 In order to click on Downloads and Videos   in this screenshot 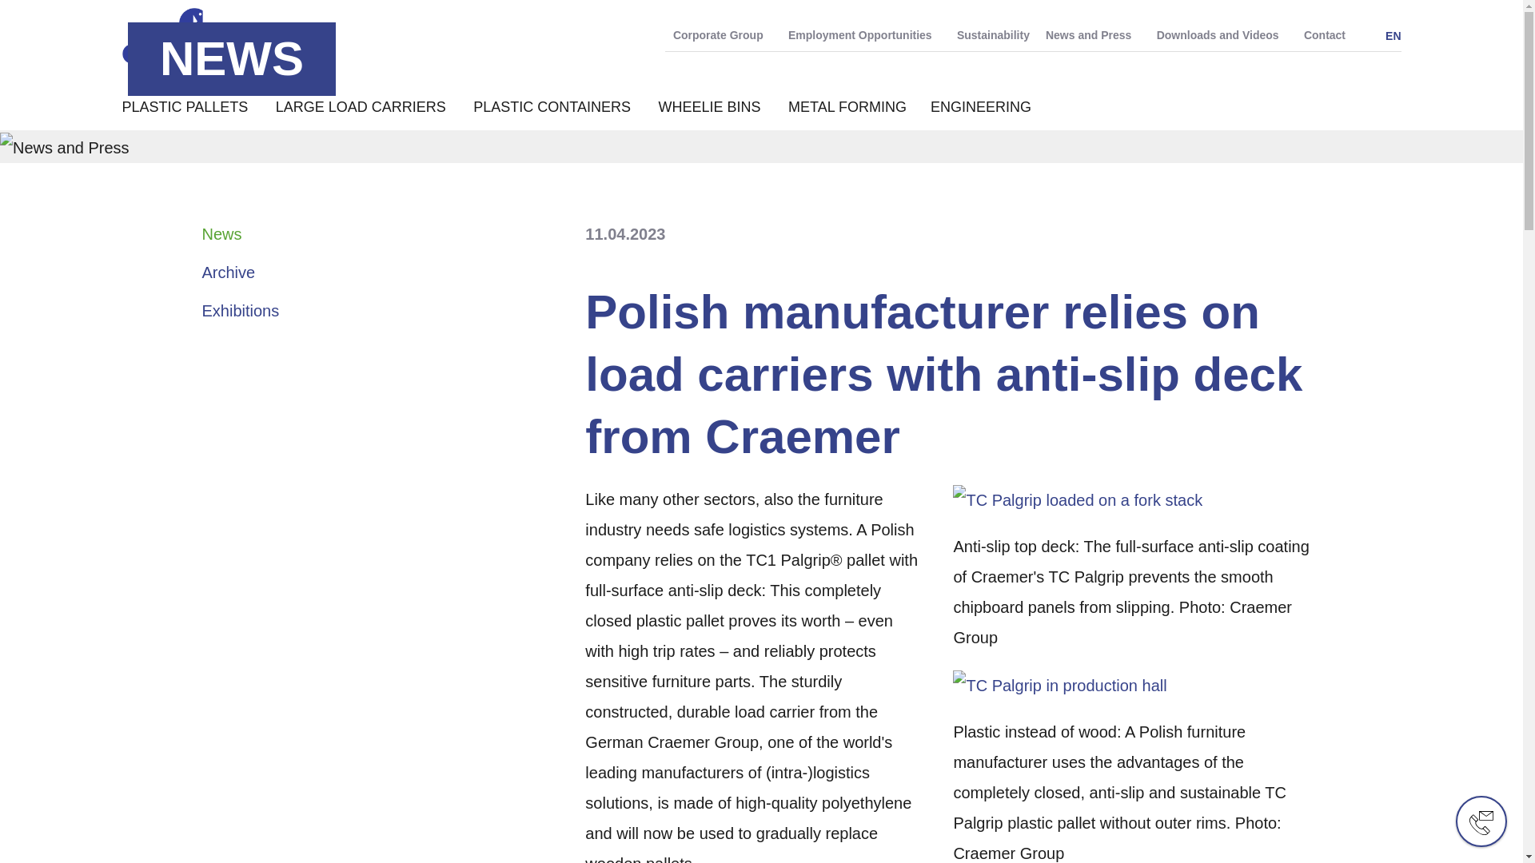, I will do `click(1222, 34)`.